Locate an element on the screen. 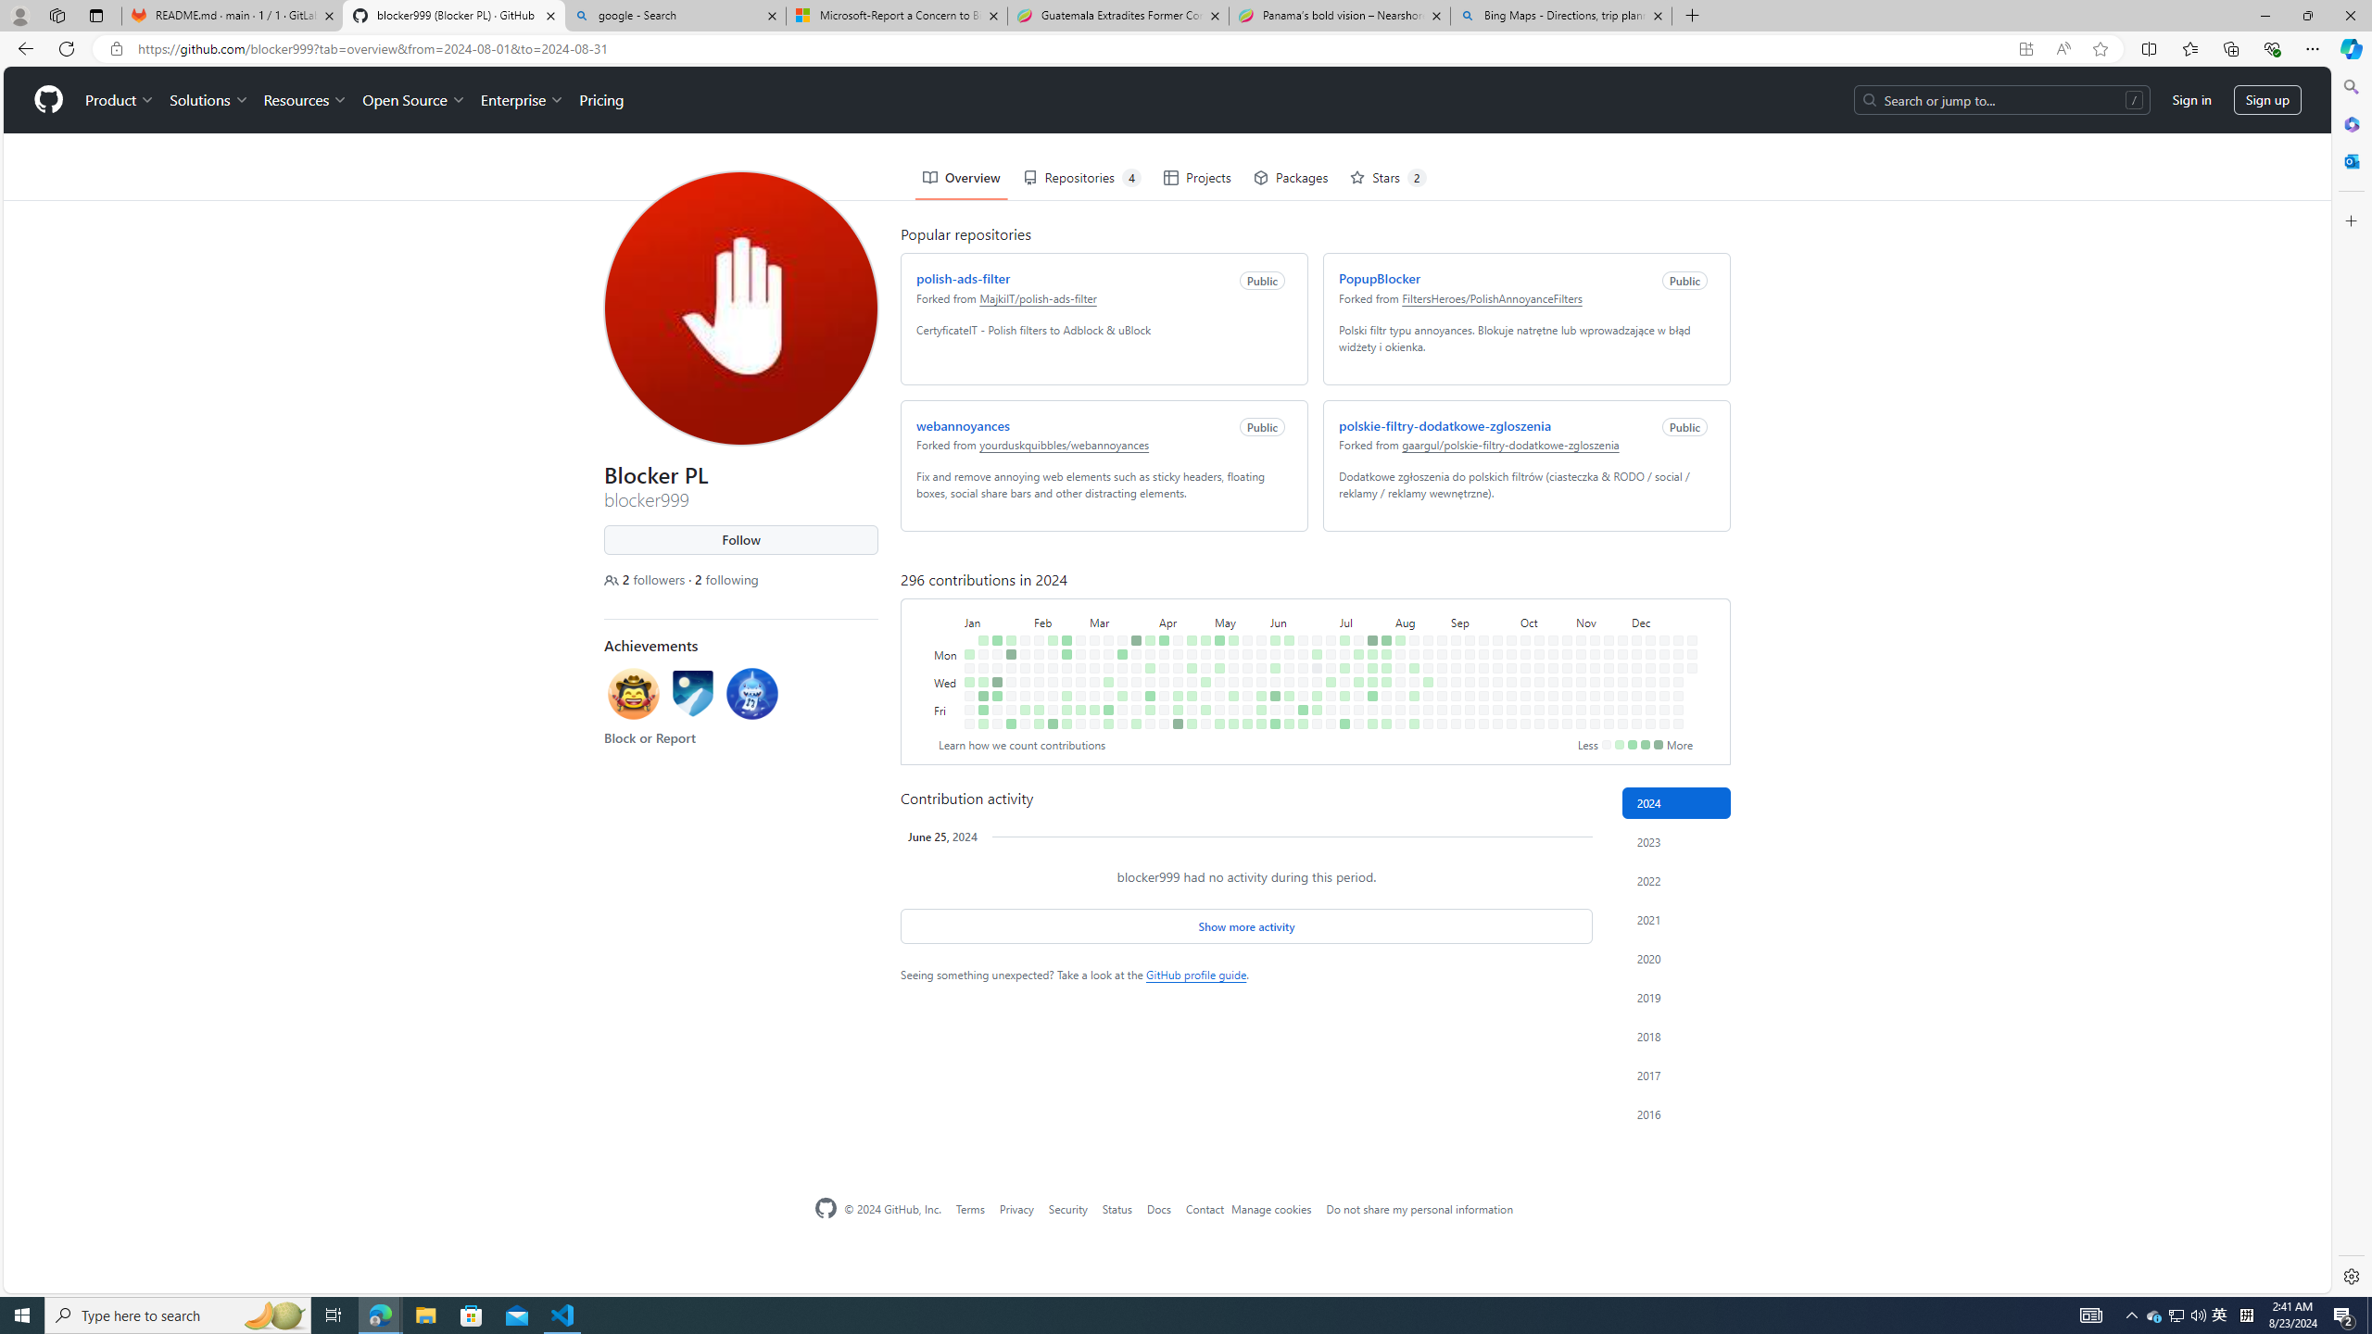  No contributions on May 9th. is located at coordinates (1217, 629).